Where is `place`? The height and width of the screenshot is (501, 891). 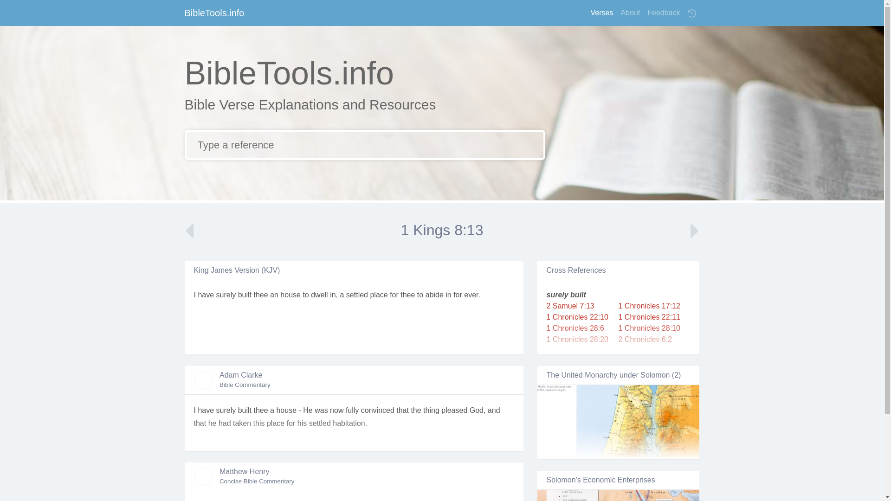 place is located at coordinates (379, 295).